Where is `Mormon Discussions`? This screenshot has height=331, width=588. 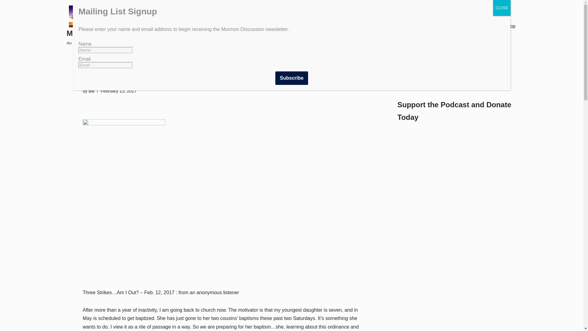
Mormon Discussions is located at coordinates (358, 26).